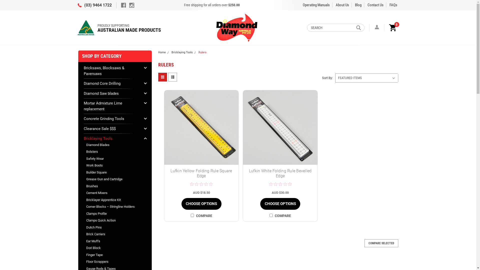  I want to click on Mortar Admixture Lime replacement, so click(112, 106).